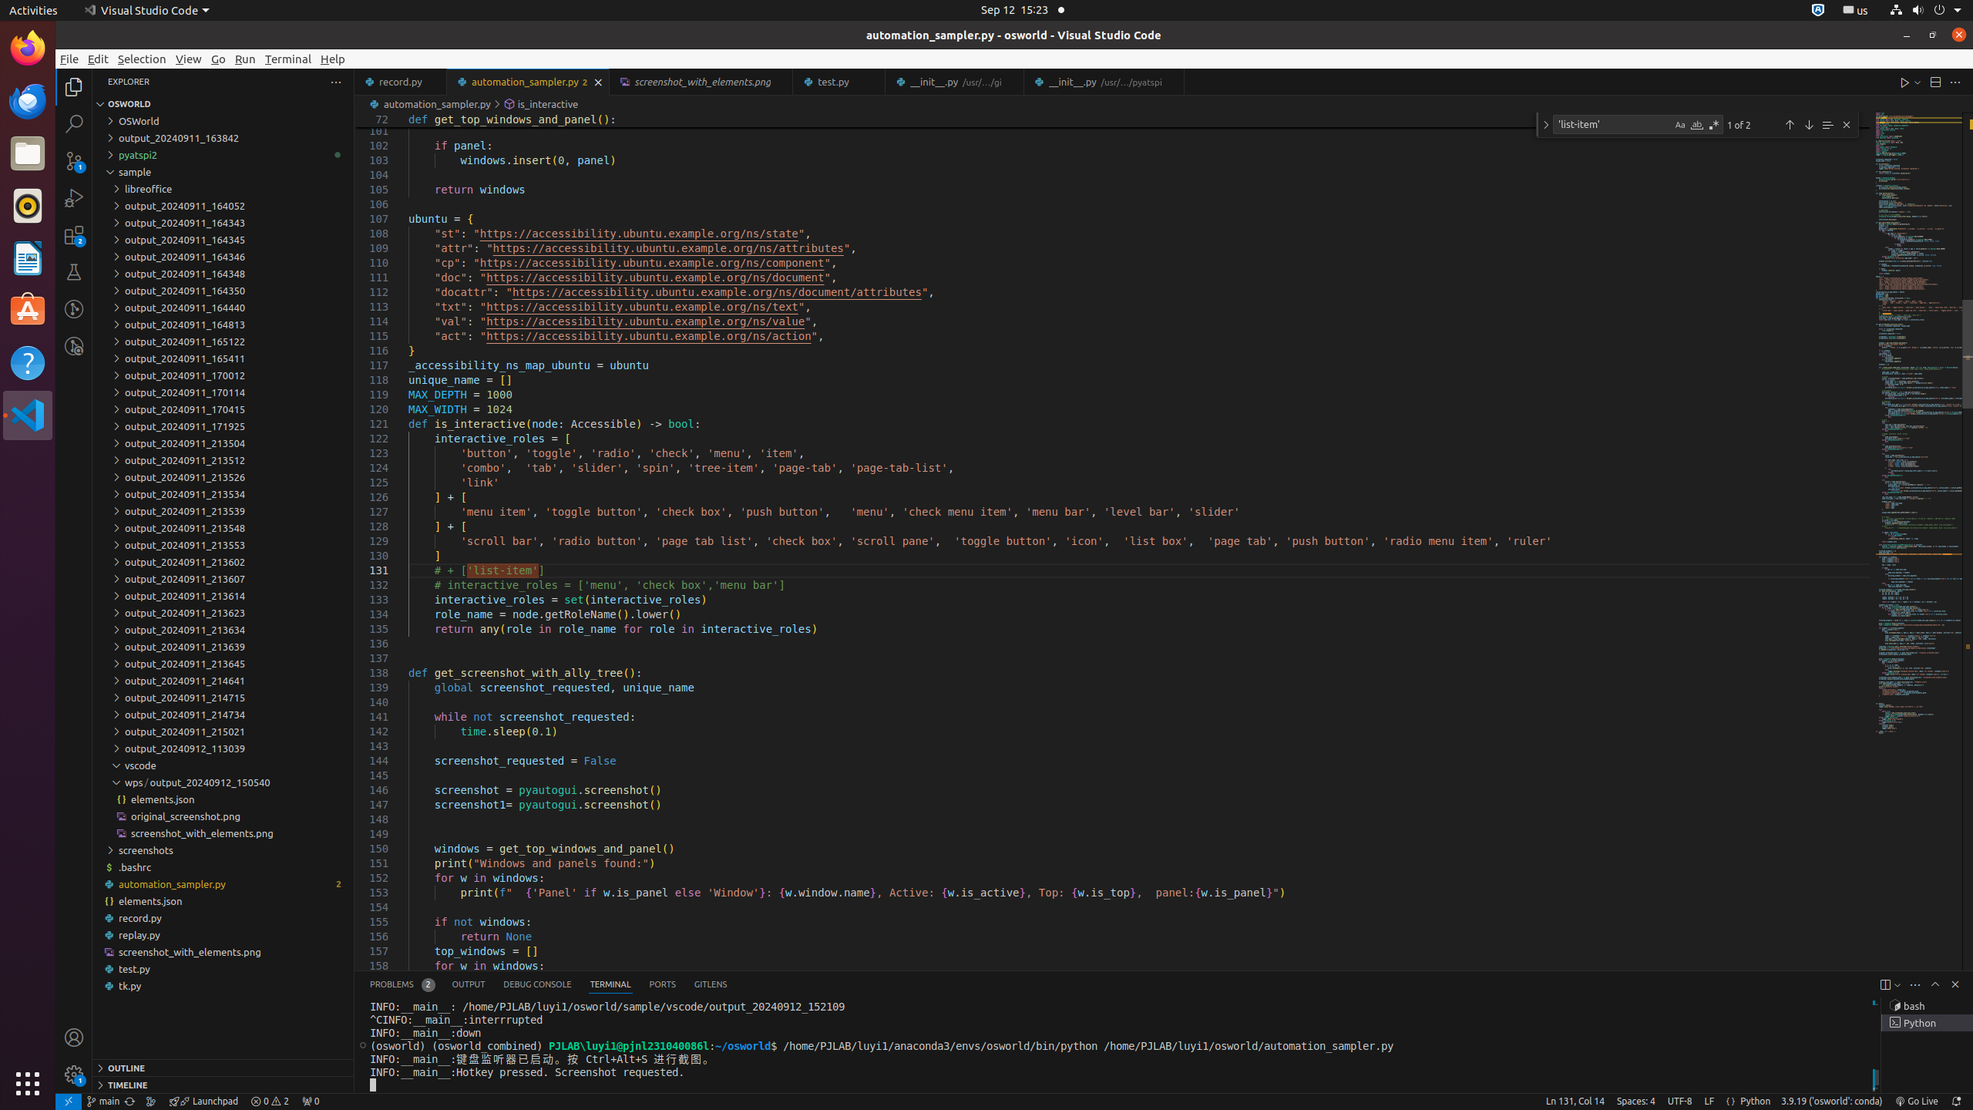 The width and height of the screenshot is (1973, 1110). What do you see at coordinates (224, 409) in the screenshot?
I see `output_20240911_170415` at bounding box center [224, 409].